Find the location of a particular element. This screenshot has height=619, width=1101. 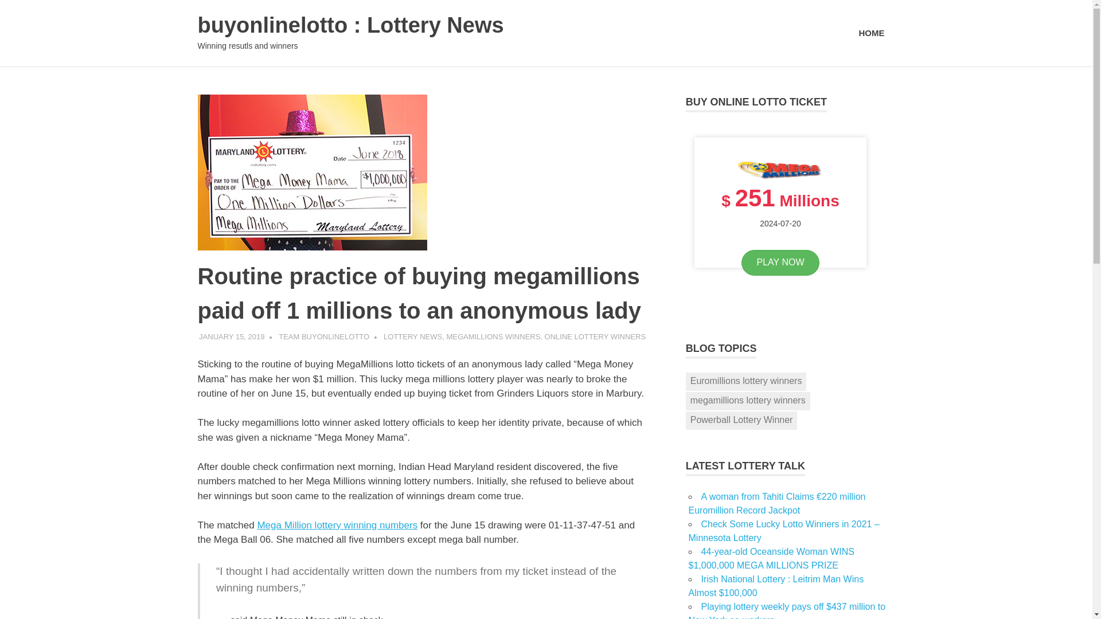

Mega Million lottery winning numbers is located at coordinates (337, 525).